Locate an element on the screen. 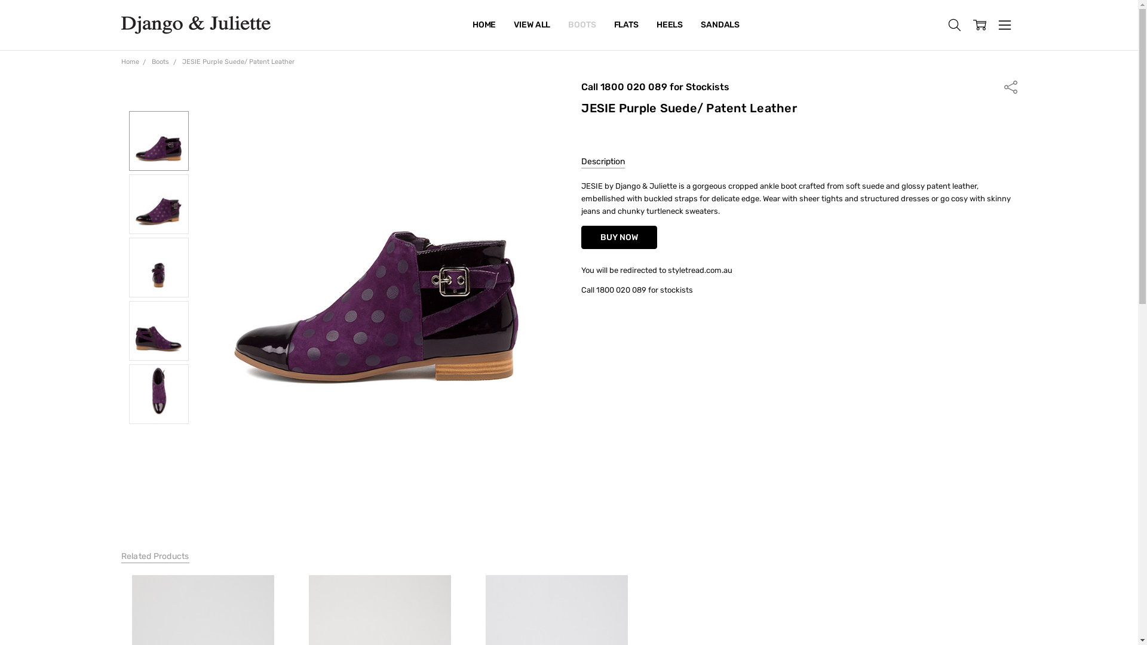 The height and width of the screenshot is (645, 1147). FIND A STOCKIST is located at coordinates (507, 25).